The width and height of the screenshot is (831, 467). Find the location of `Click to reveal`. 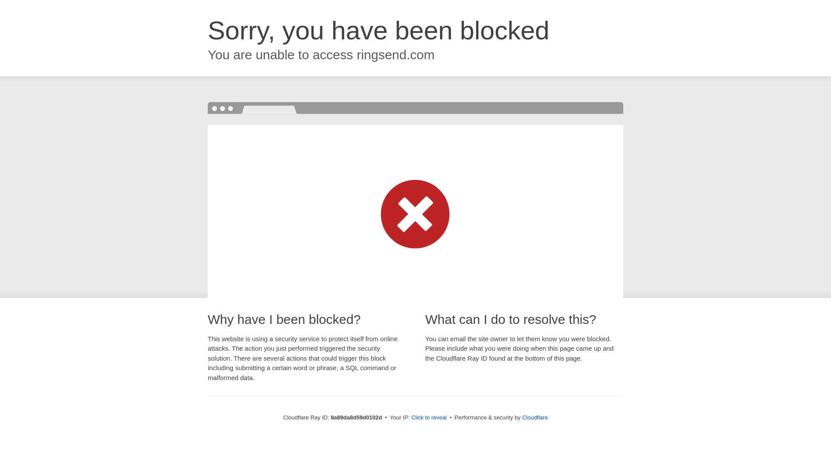

Click to reveal is located at coordinates (429, 418).